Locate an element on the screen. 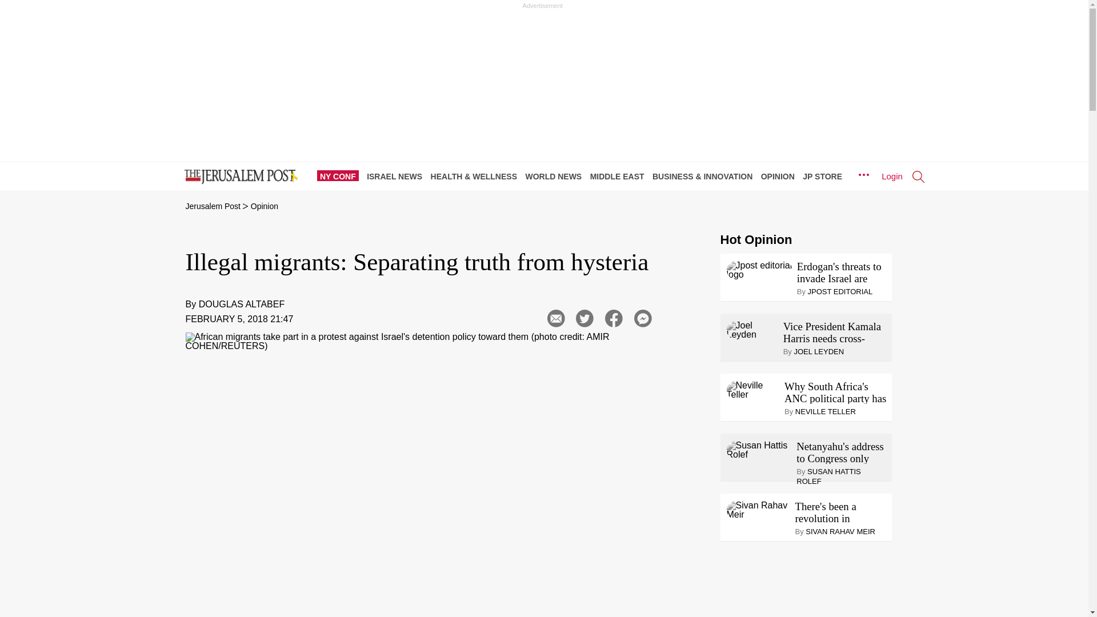 The height and width of the screenshot is (617, 1097). MIDDLE EAST is located at coordinates (620, 176).